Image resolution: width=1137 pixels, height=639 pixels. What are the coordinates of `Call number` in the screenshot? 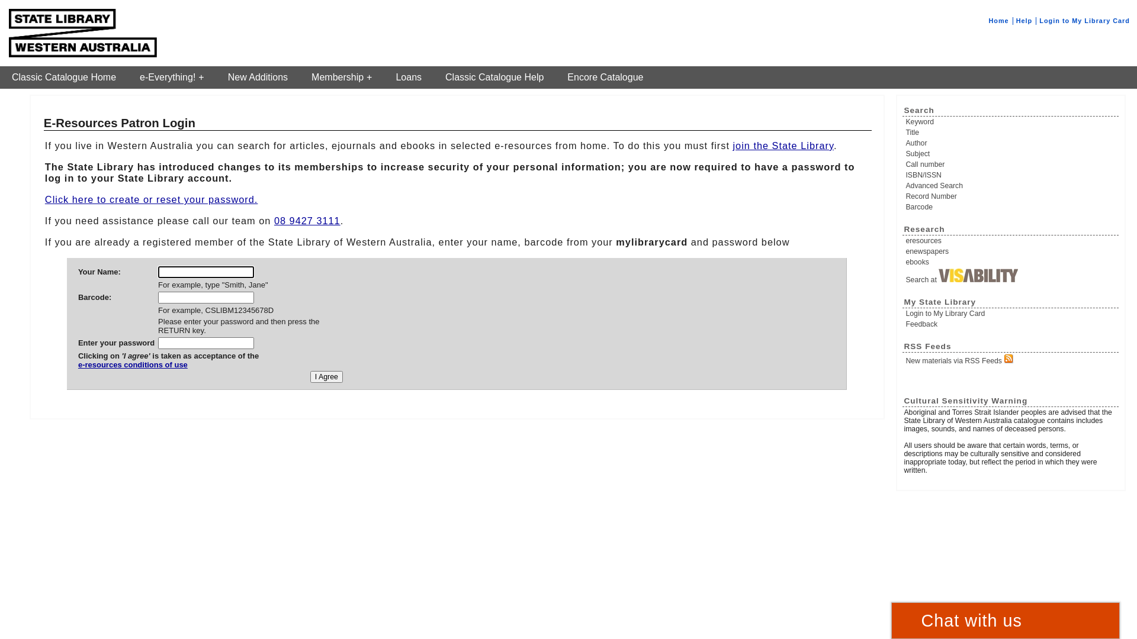 It's located at (1011, 164).